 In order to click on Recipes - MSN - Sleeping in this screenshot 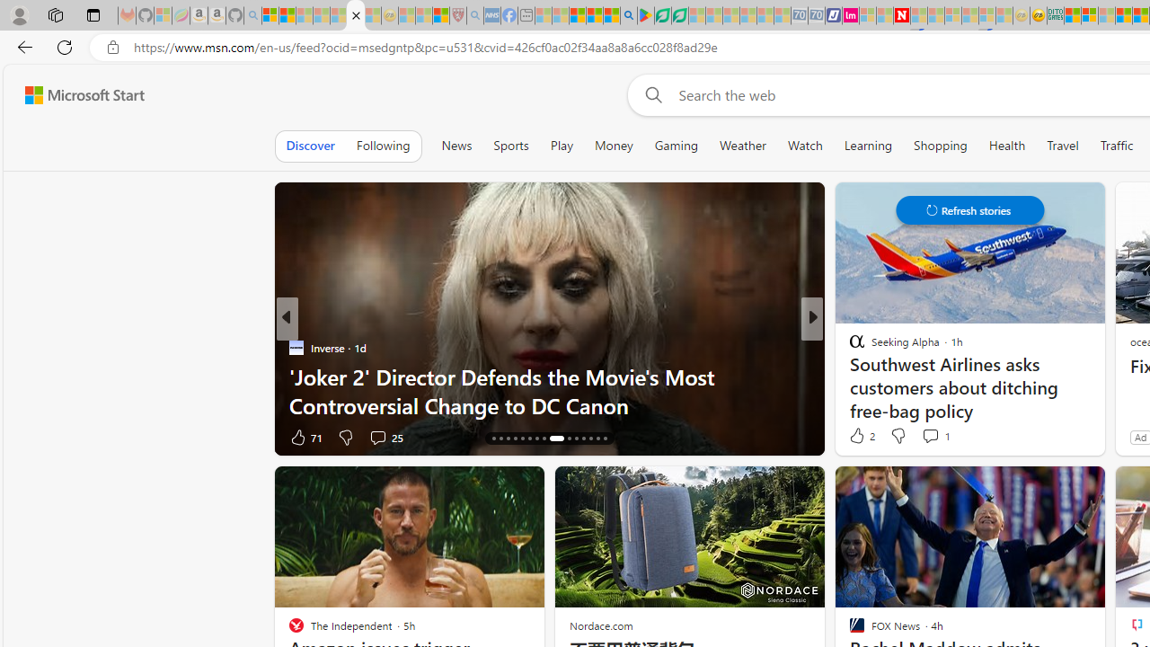, I will do `click(407, 16)`.